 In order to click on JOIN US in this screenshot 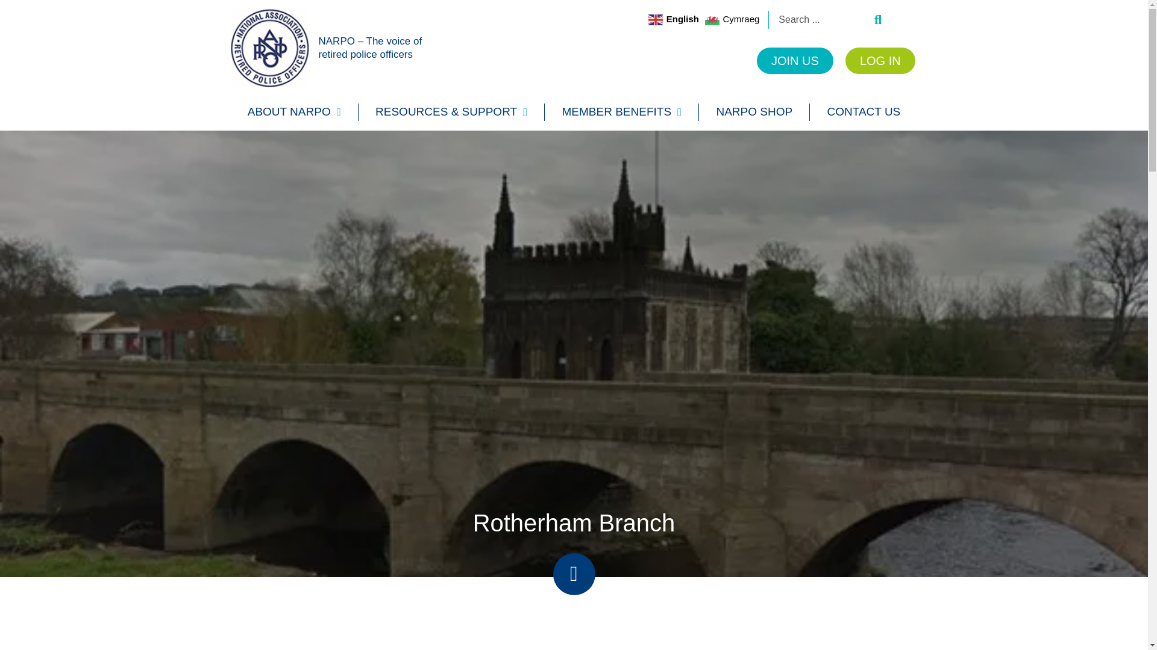, I will do `click(794, 60)`.